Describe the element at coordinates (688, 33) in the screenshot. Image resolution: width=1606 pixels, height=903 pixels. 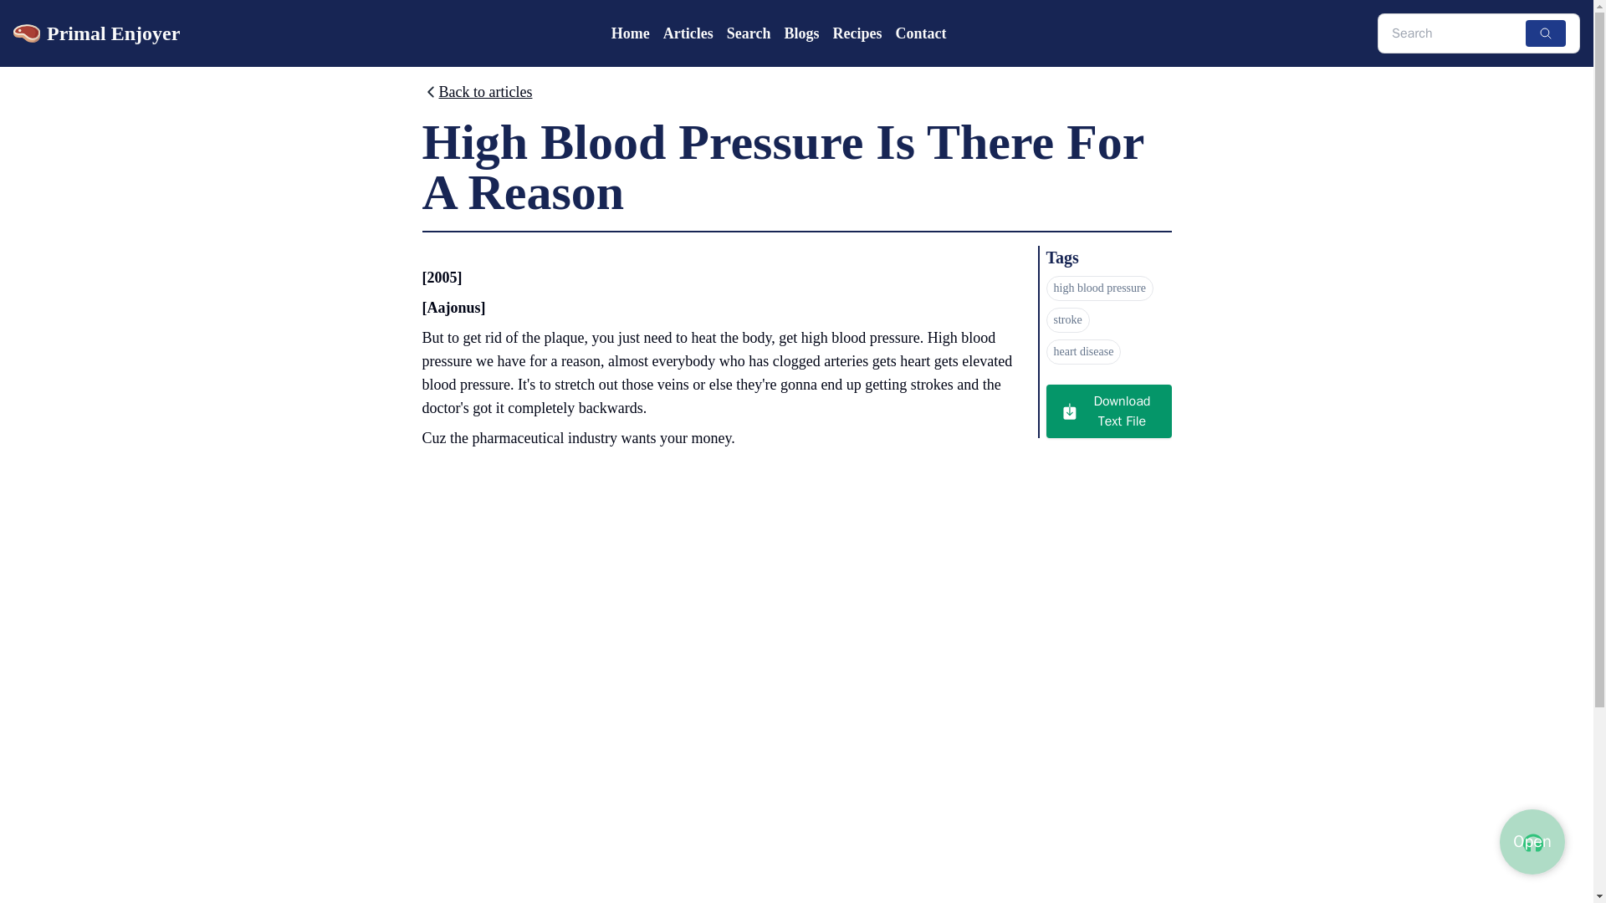
I see `Articles` at that location.